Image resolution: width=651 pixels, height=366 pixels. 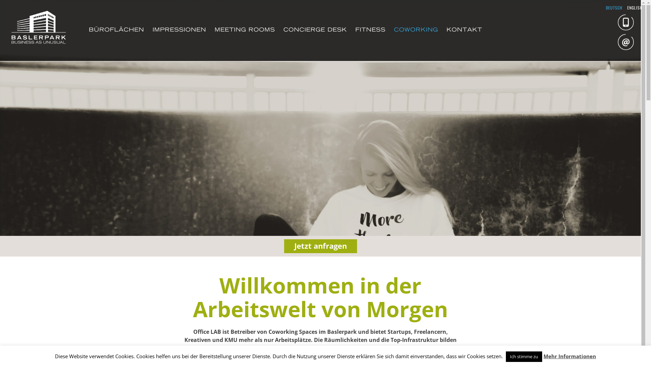 What do you see at coordinates (245, 30) in the screenshot?
I see `MEETING ROOMS` at bounding box center [245, 30].